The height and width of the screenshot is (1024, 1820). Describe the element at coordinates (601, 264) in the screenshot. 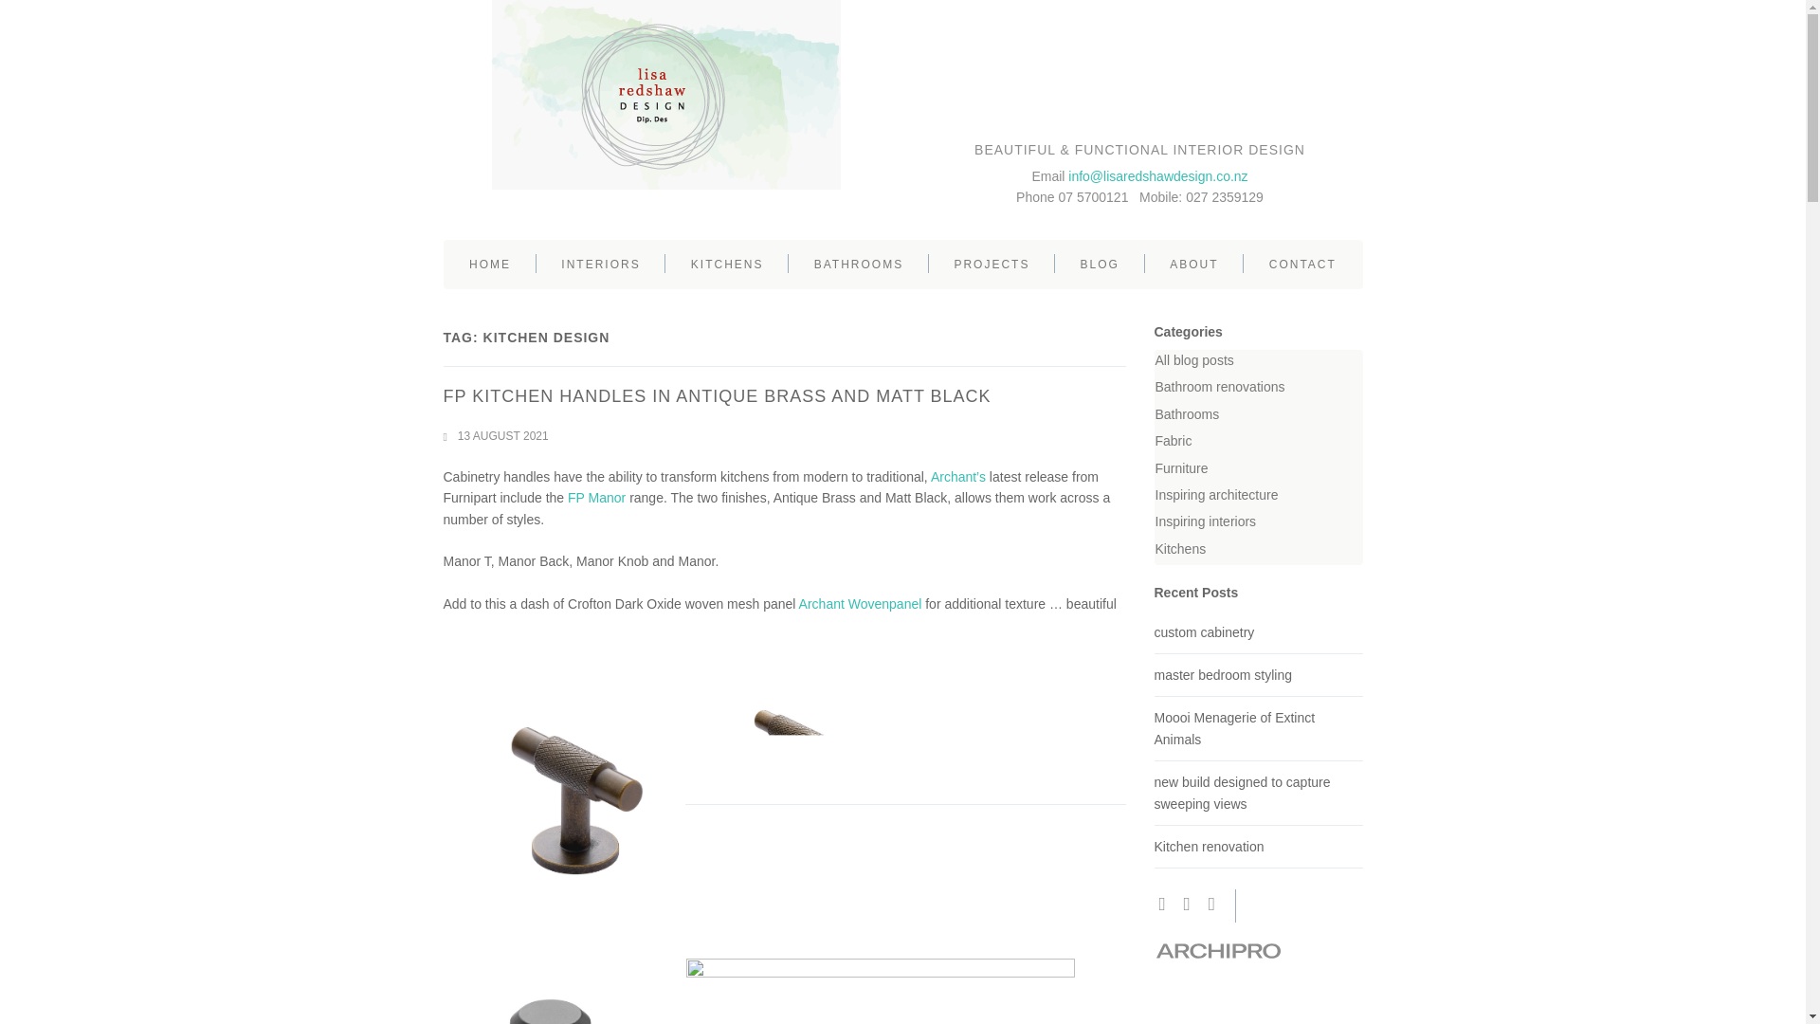

I see `Interiors` at that location.